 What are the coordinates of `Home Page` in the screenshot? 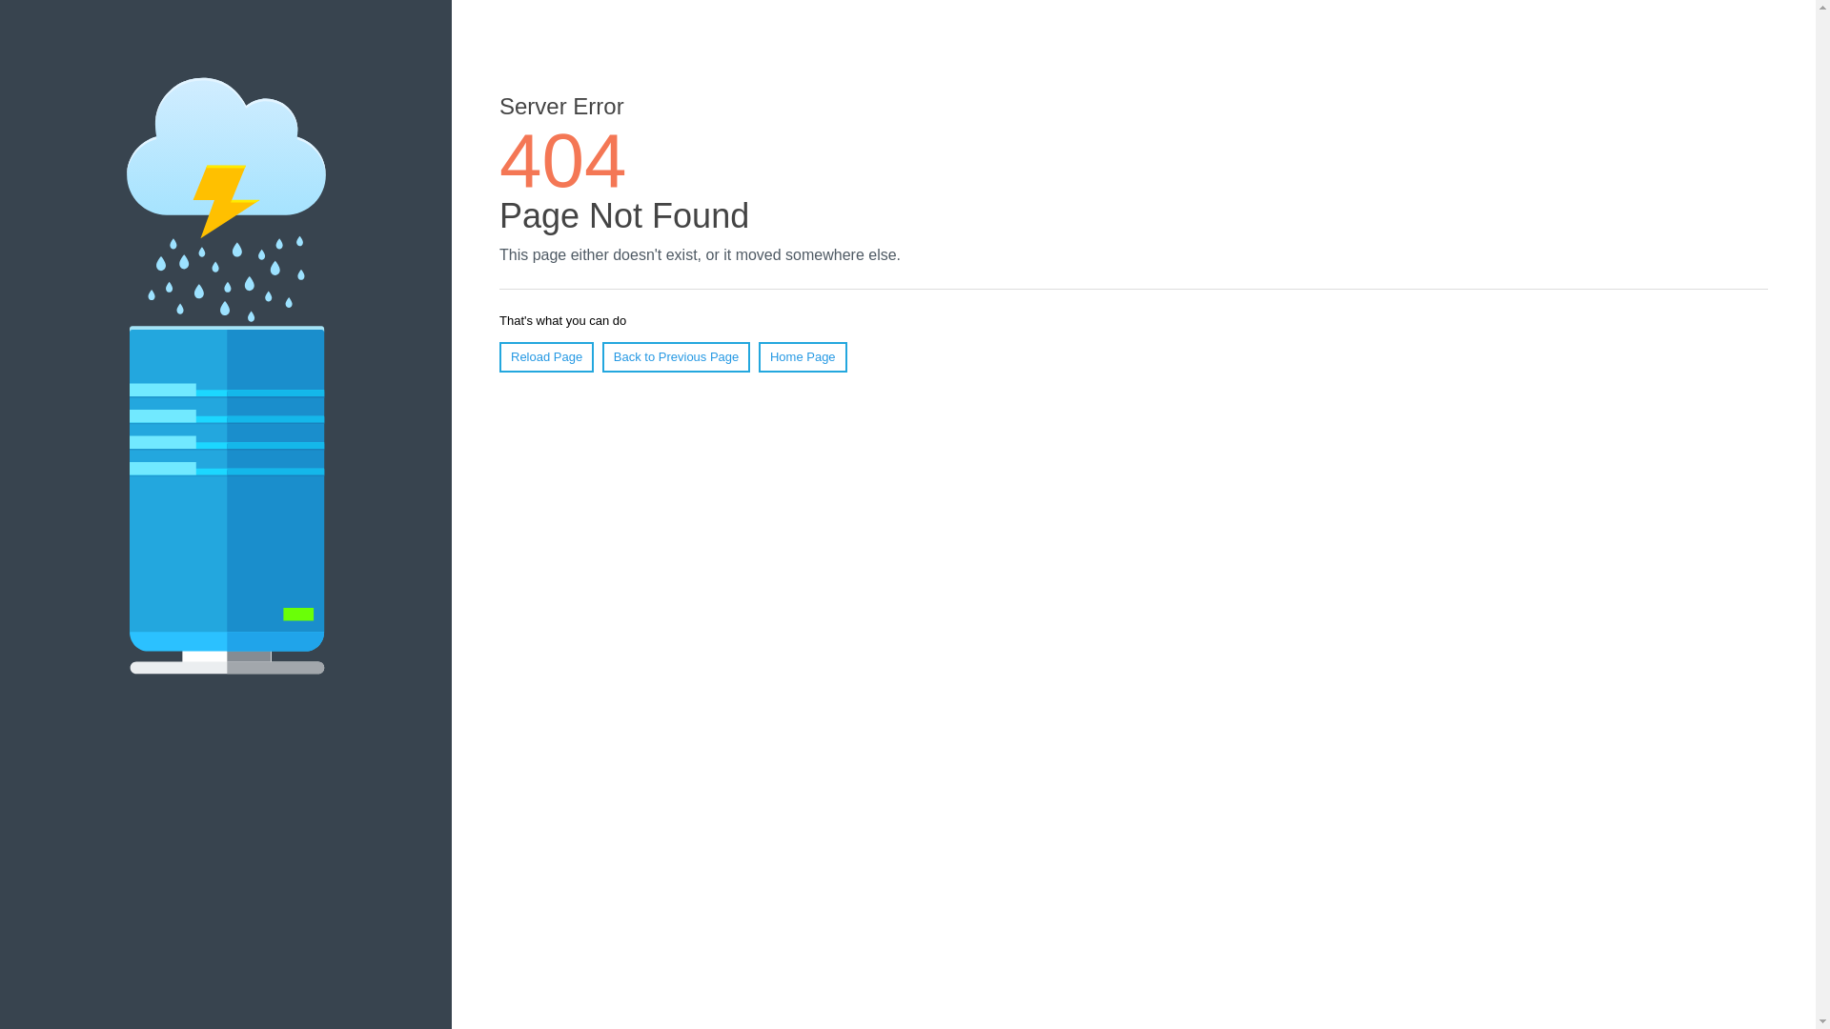 It's located at (803, 357).